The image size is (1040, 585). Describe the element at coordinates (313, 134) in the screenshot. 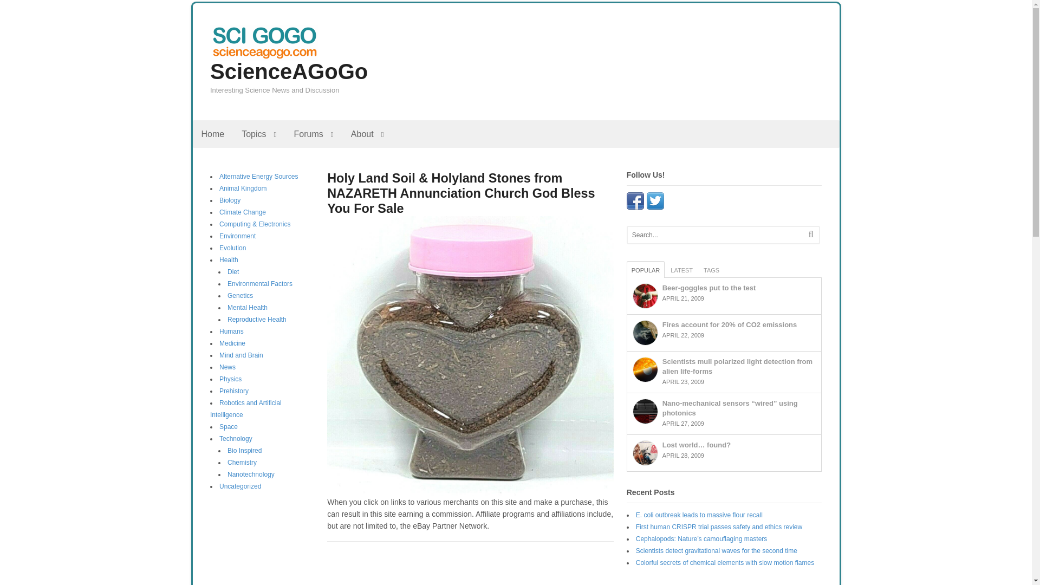

I see `Forums` at that location.